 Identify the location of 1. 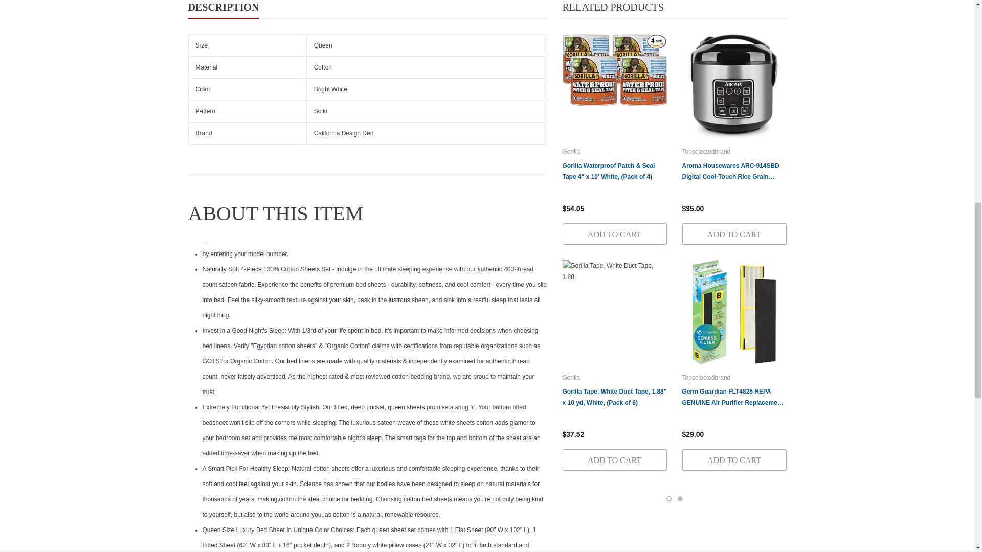
(559, 25).